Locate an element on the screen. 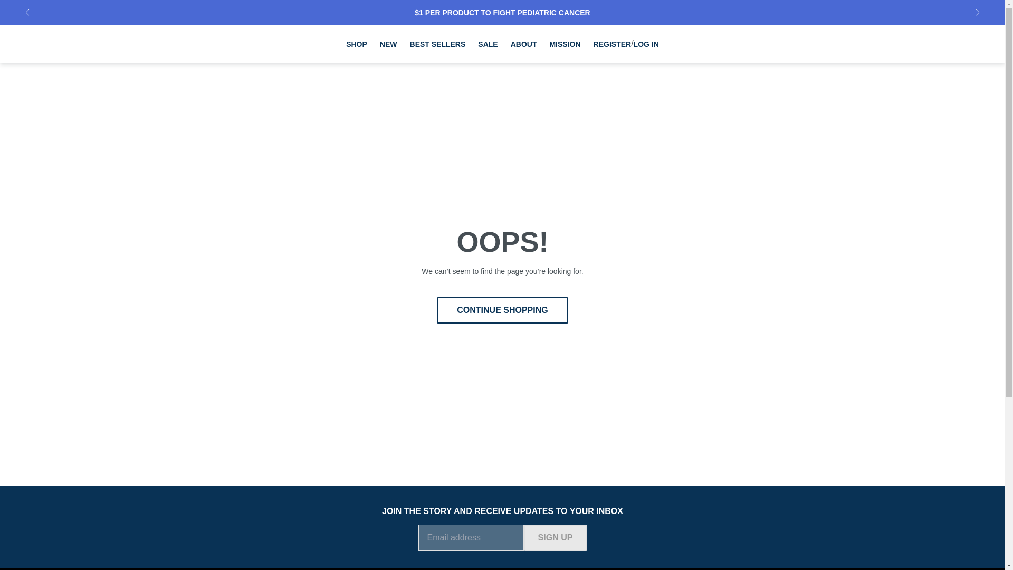 This screenshot has height=570, width=1013. BEST SELLERS is located at coordinates (437, 43).